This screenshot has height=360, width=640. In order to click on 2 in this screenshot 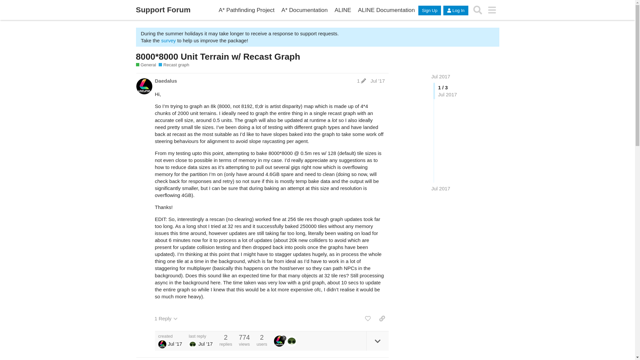, I will do `click(280, 341)`.